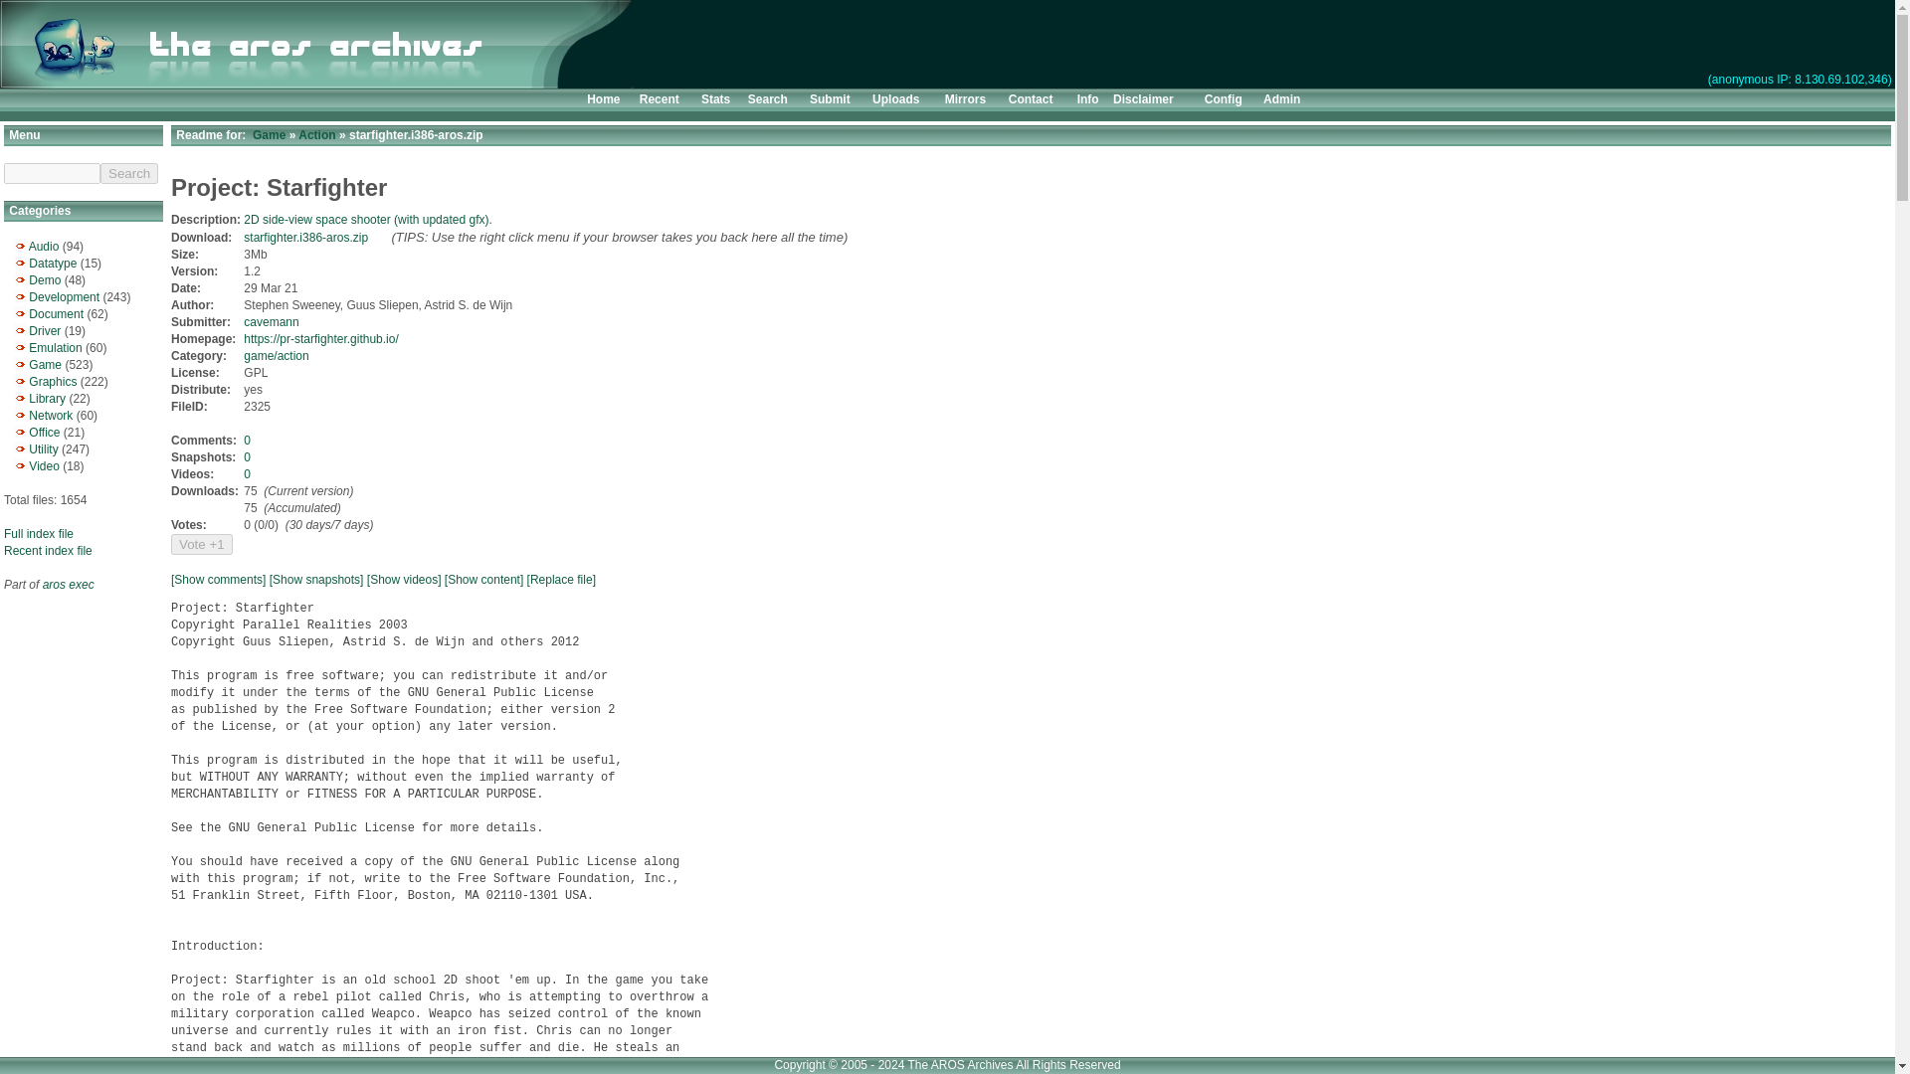 Image resolution: width=1910 pixels, height=1074 pixels. Describe the element at coordinates (306, 238) in the screenshot. I see `starfighter.i386-aros.zip` at that location.